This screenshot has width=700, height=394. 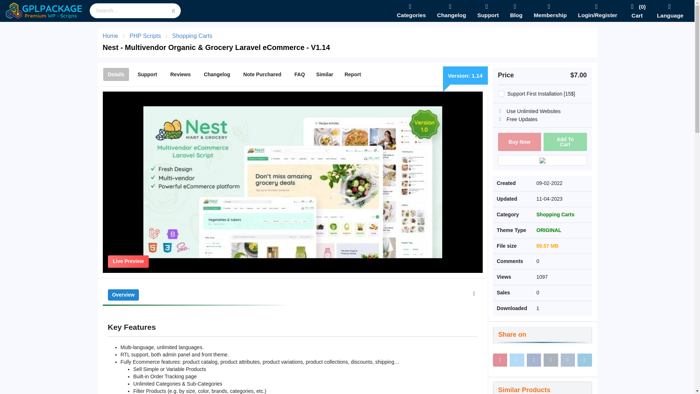 I want to click on Reviews, so click(x=180, y=74).